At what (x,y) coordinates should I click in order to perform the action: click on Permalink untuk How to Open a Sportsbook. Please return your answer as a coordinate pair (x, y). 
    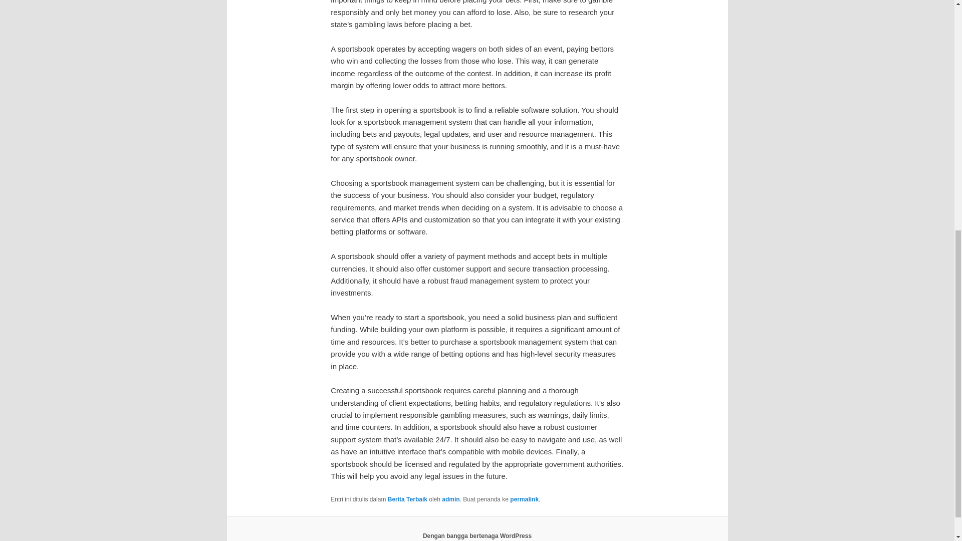
    Looking at the image, I should click on (524, 499).